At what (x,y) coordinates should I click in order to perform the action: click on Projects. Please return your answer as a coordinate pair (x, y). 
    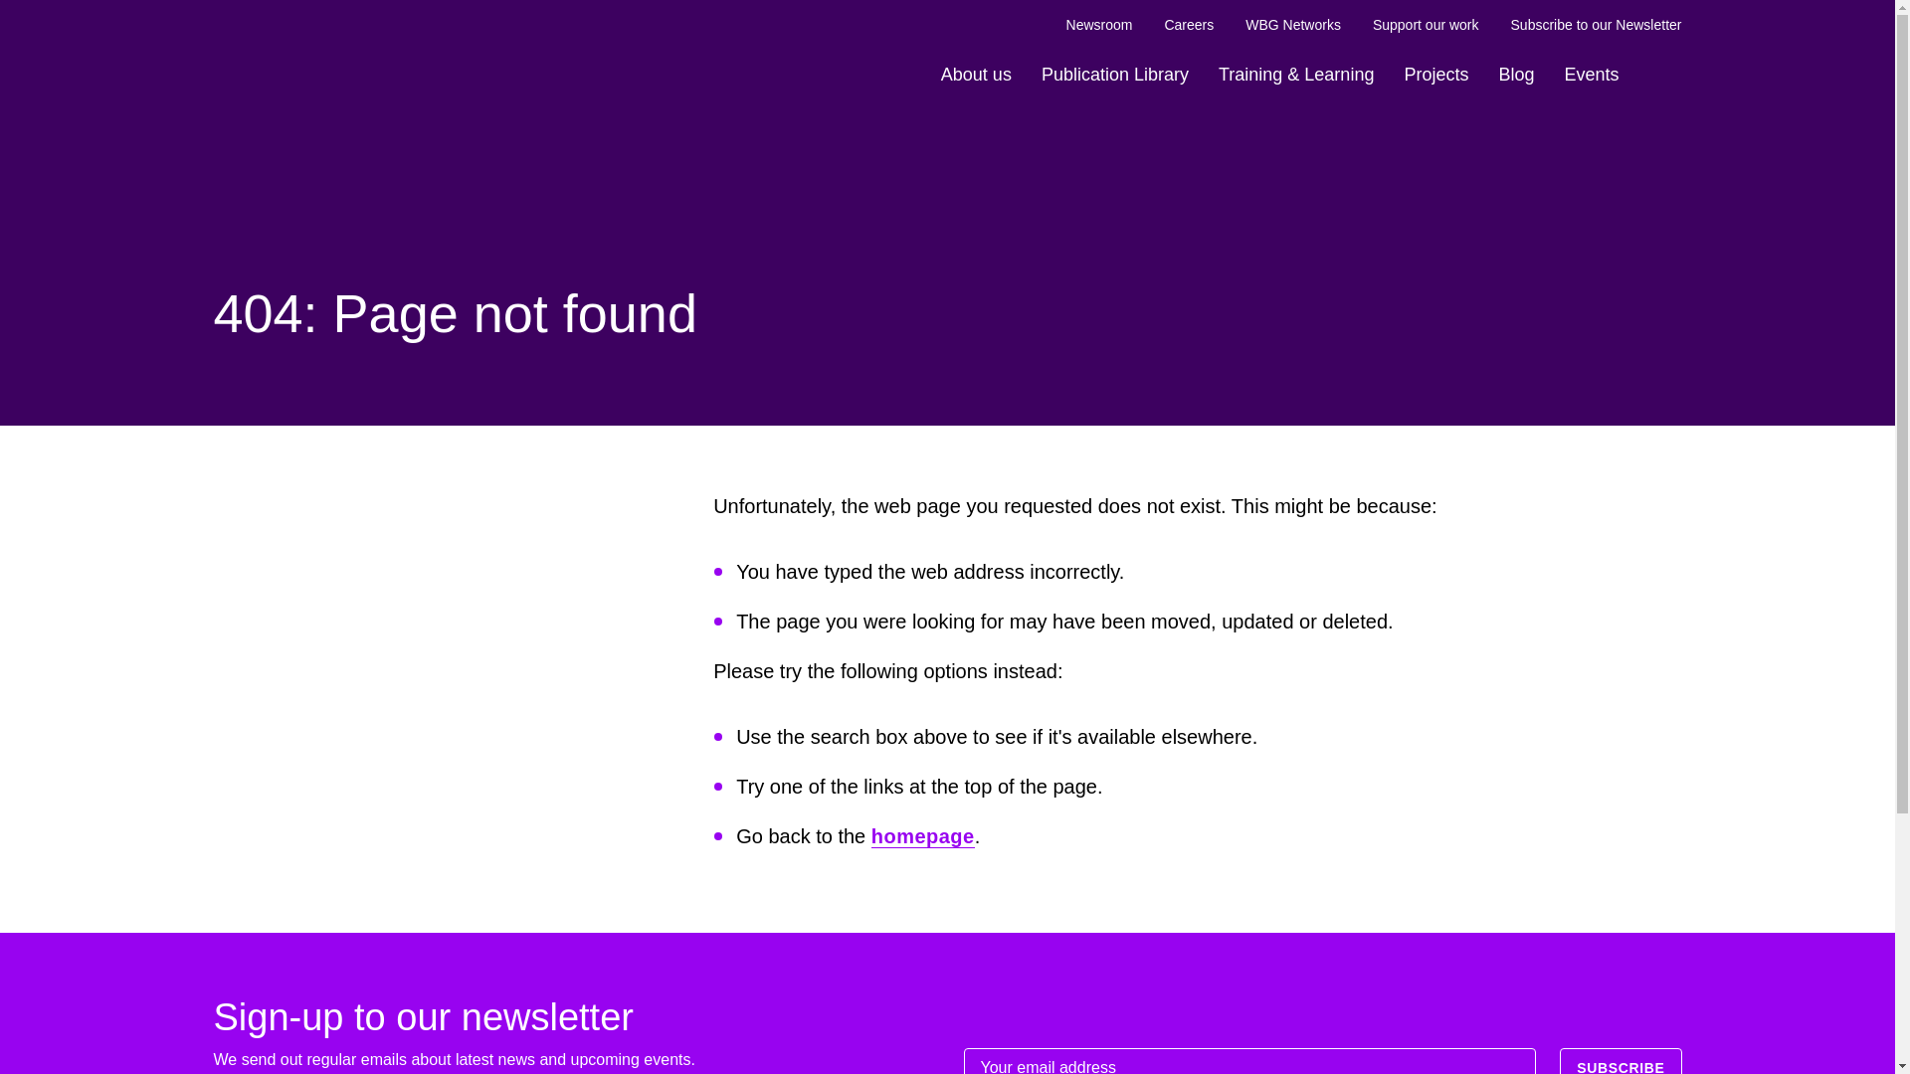
    Looking at the image, I should click on (1434, 75).